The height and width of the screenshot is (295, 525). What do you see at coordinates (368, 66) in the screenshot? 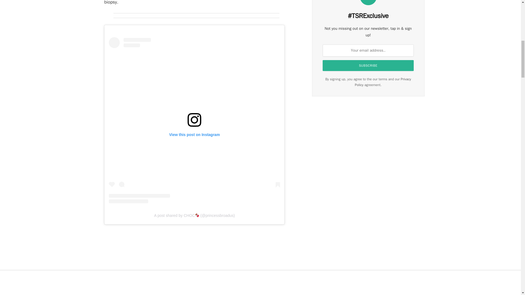
I see `Subscribe` at bounding box center [368, 66].